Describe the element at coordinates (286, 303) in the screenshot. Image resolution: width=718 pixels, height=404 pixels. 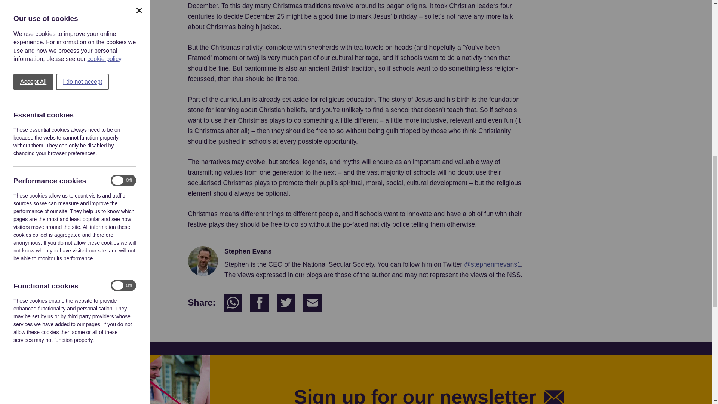
I see `Share on Twitter` at that location.